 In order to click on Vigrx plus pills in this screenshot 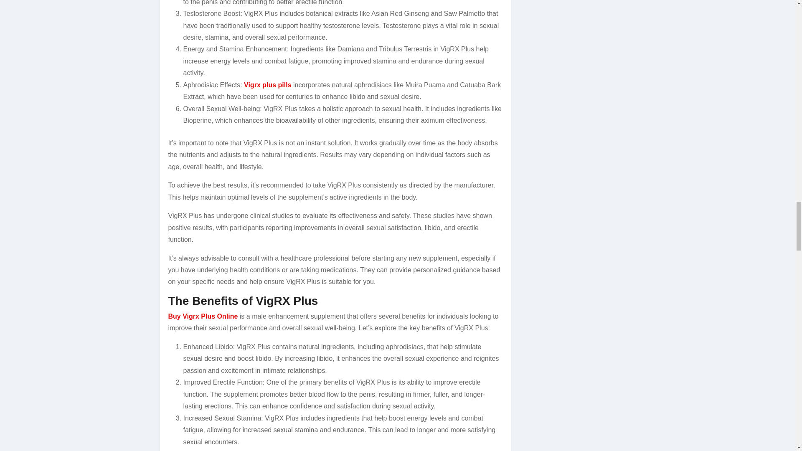, I will do `click(267, 85)`.